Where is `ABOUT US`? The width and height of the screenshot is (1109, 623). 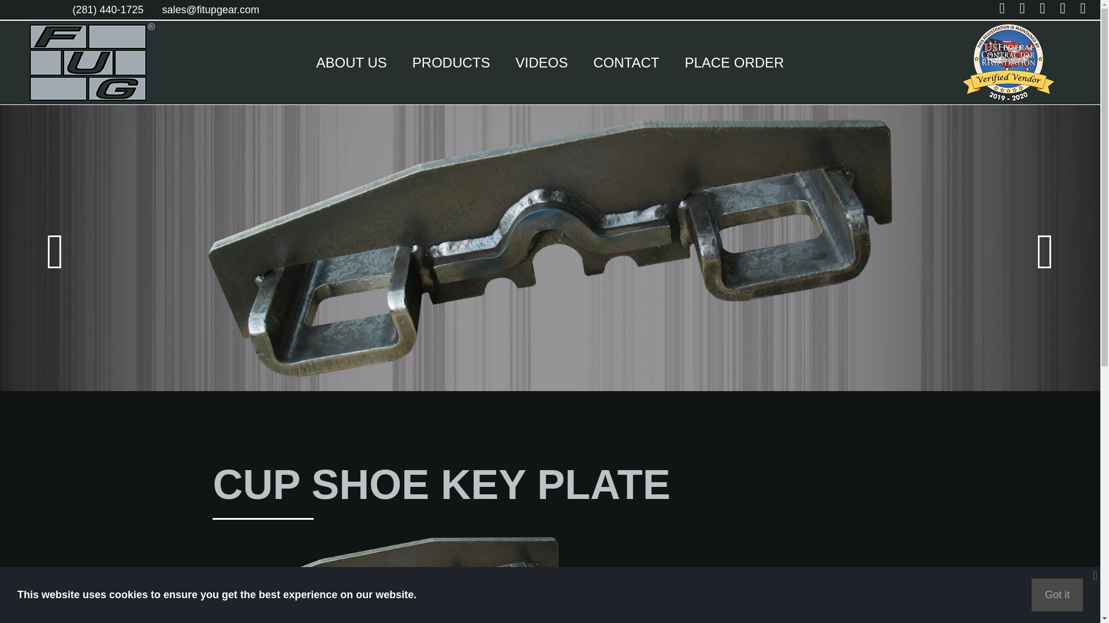
ABOUT US is located at coordinates (351, 62).